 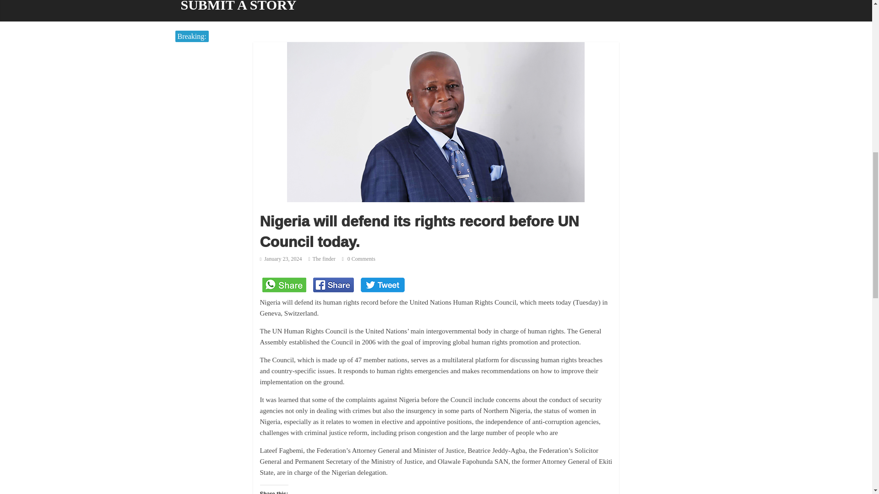 I want to click on The finder, so click(x=324, y=259).